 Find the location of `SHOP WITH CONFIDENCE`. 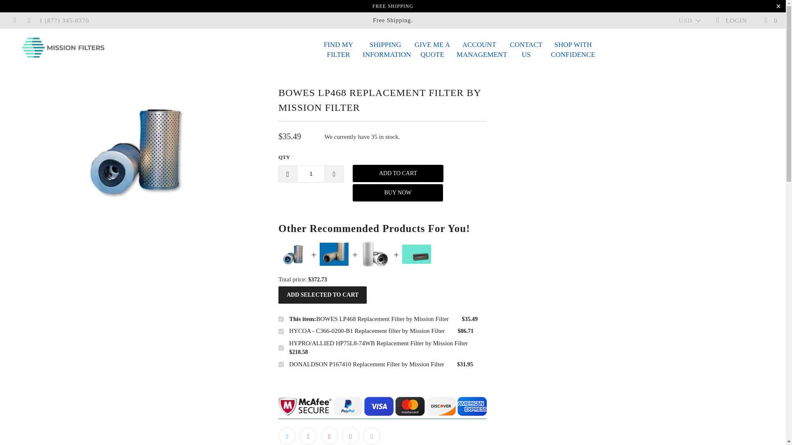

SHOP WITH CONFIDENCE is located at coordinates (573, 50).